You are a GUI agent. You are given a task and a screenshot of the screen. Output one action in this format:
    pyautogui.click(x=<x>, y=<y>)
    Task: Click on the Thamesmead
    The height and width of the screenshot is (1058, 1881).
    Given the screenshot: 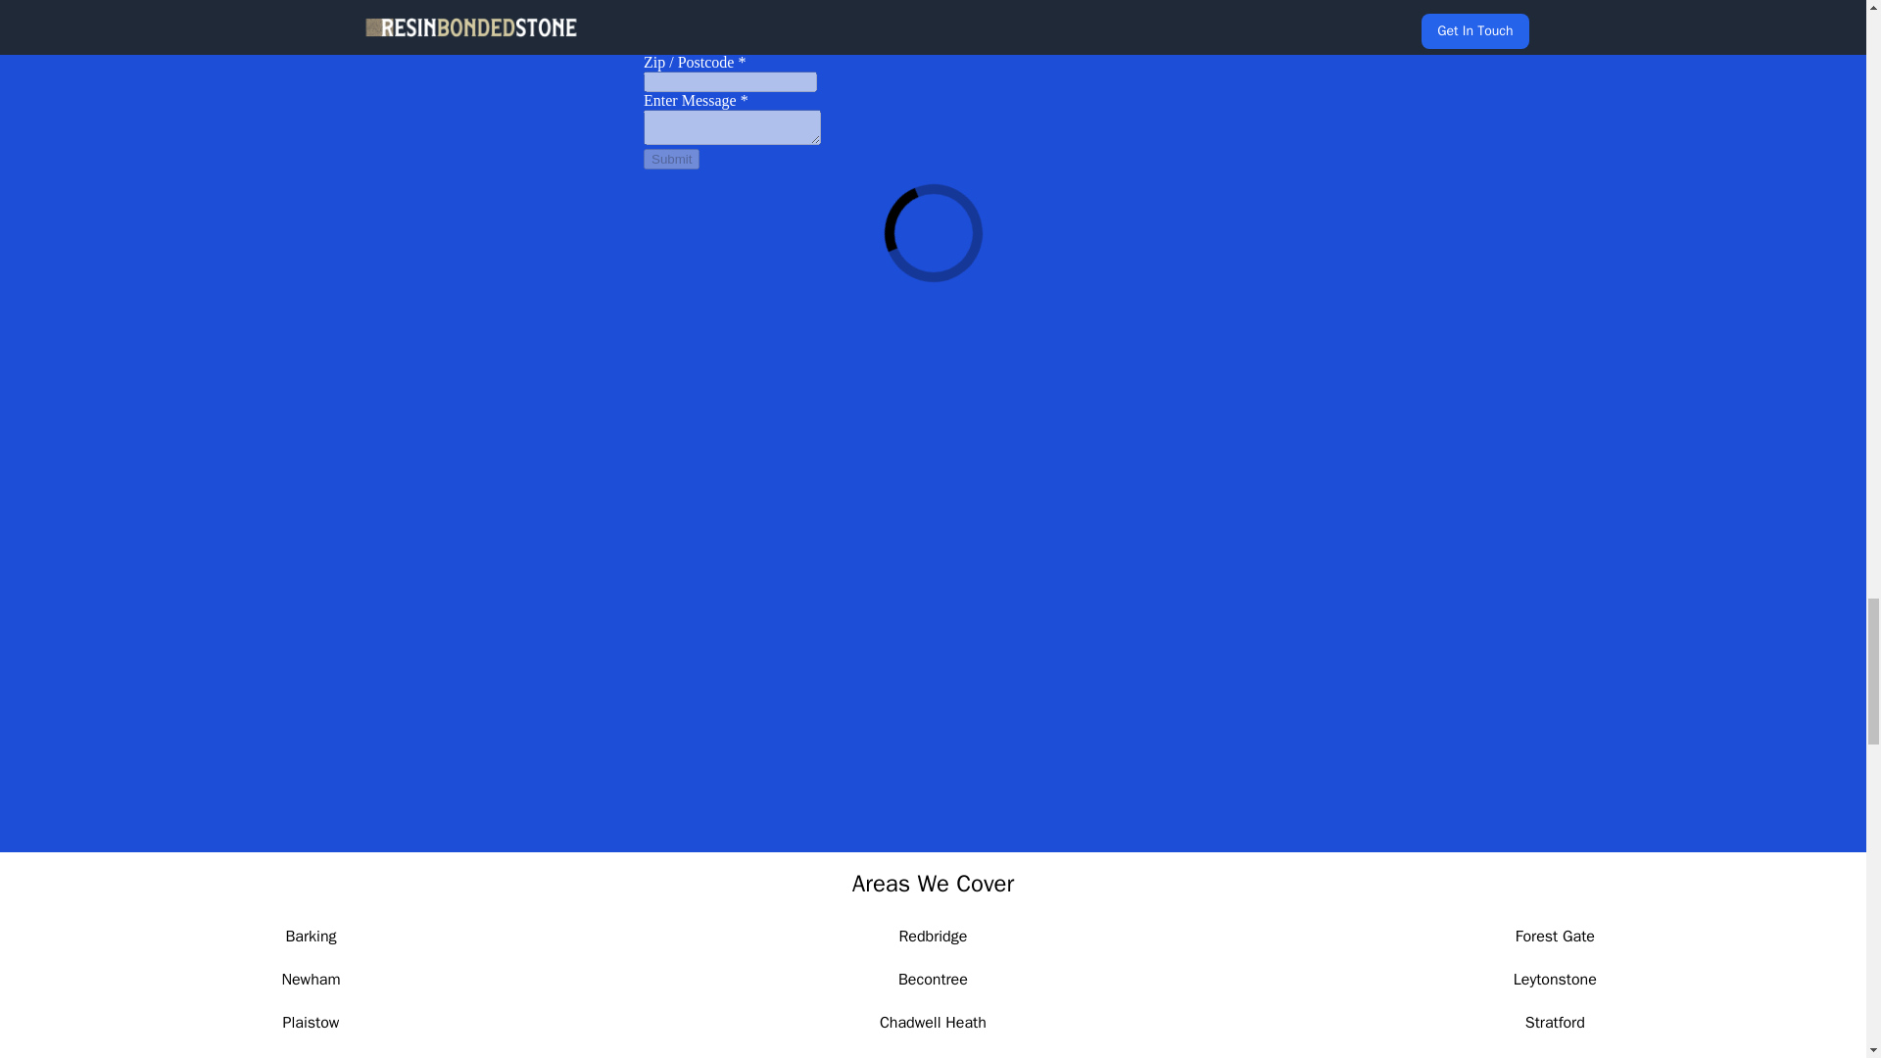 What is the action you would take?
    pyautogui.click(x=1554, y=1056)
    